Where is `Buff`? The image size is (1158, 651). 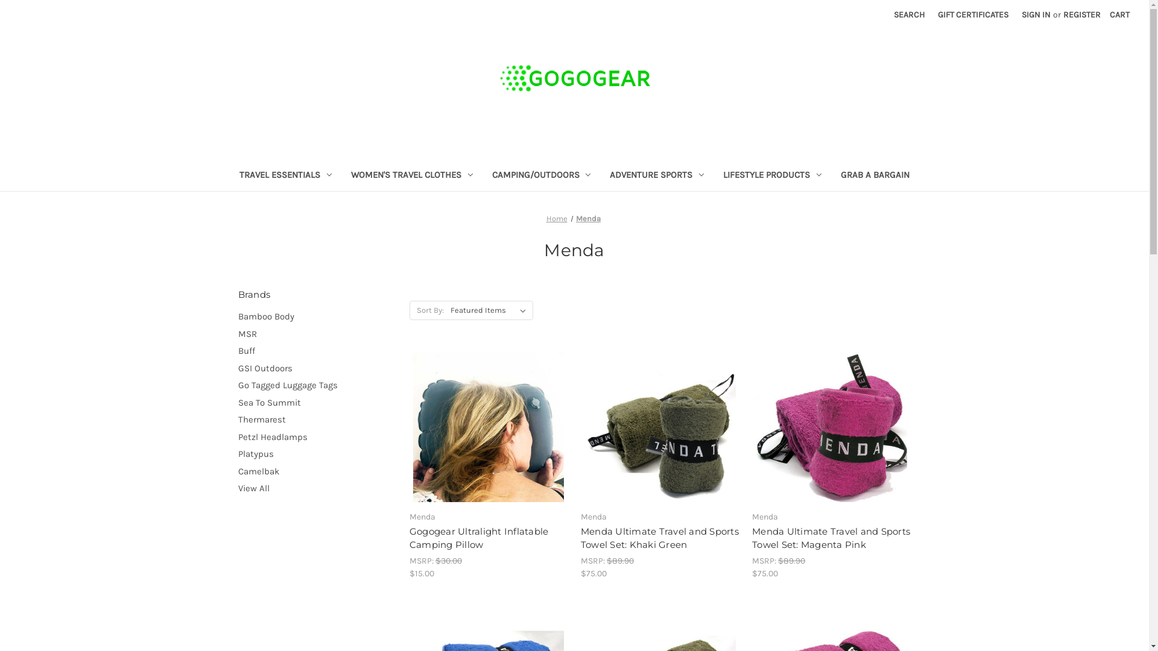 Buff is located at coordinates (317, 351).